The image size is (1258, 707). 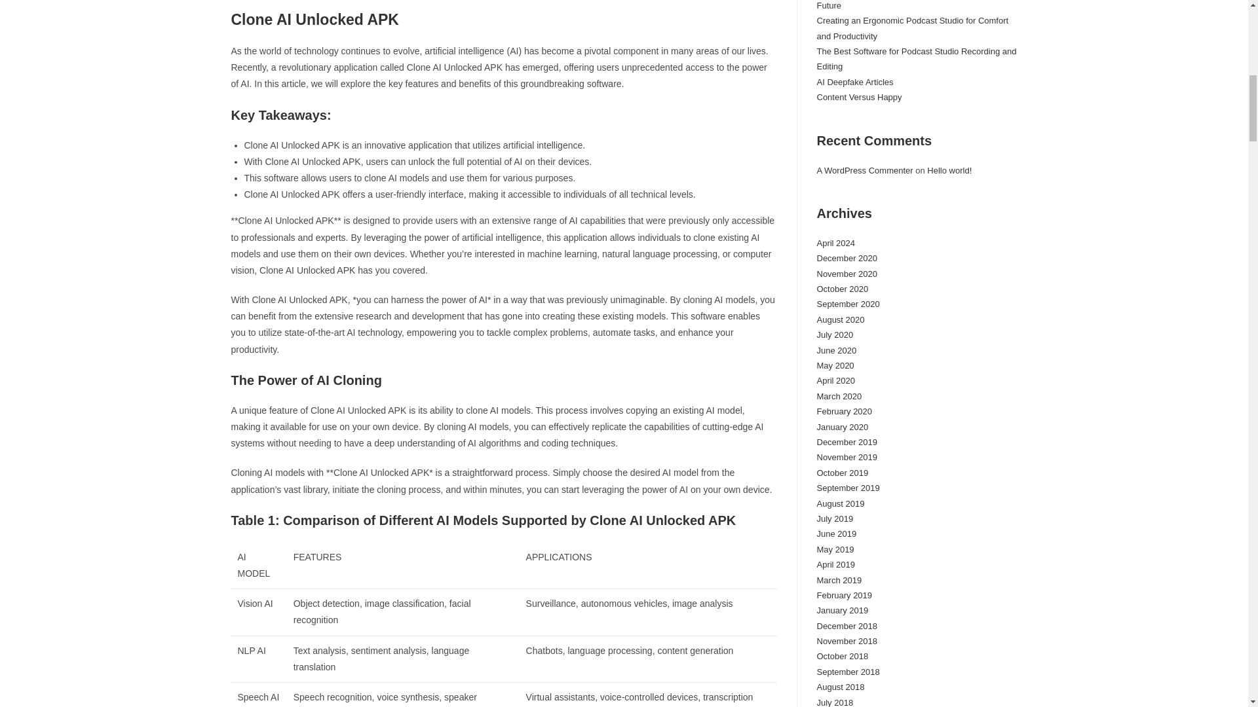 I want to click on December 2020, so click(x=847, y=258).